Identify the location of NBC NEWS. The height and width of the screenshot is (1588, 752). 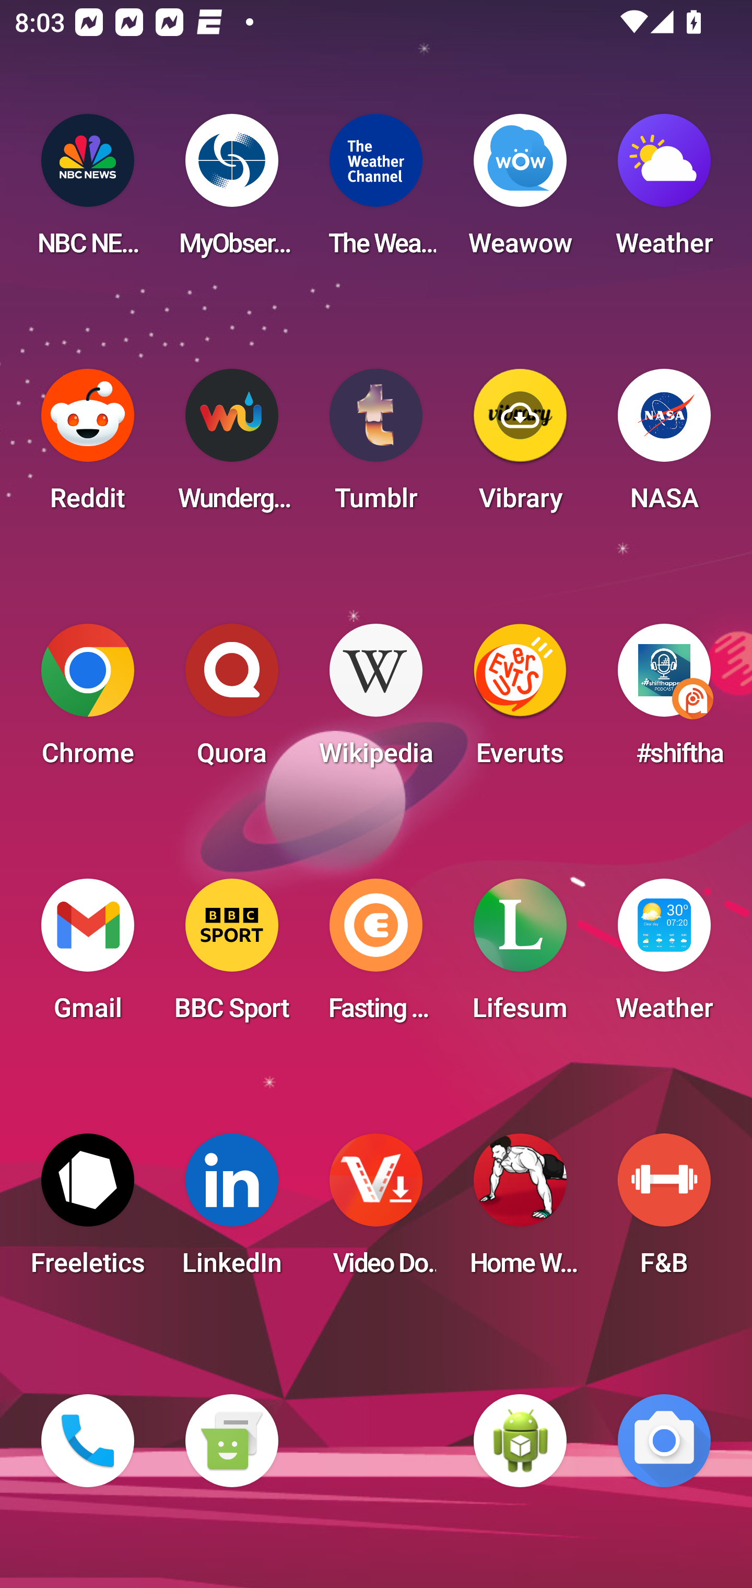
(88, 191).